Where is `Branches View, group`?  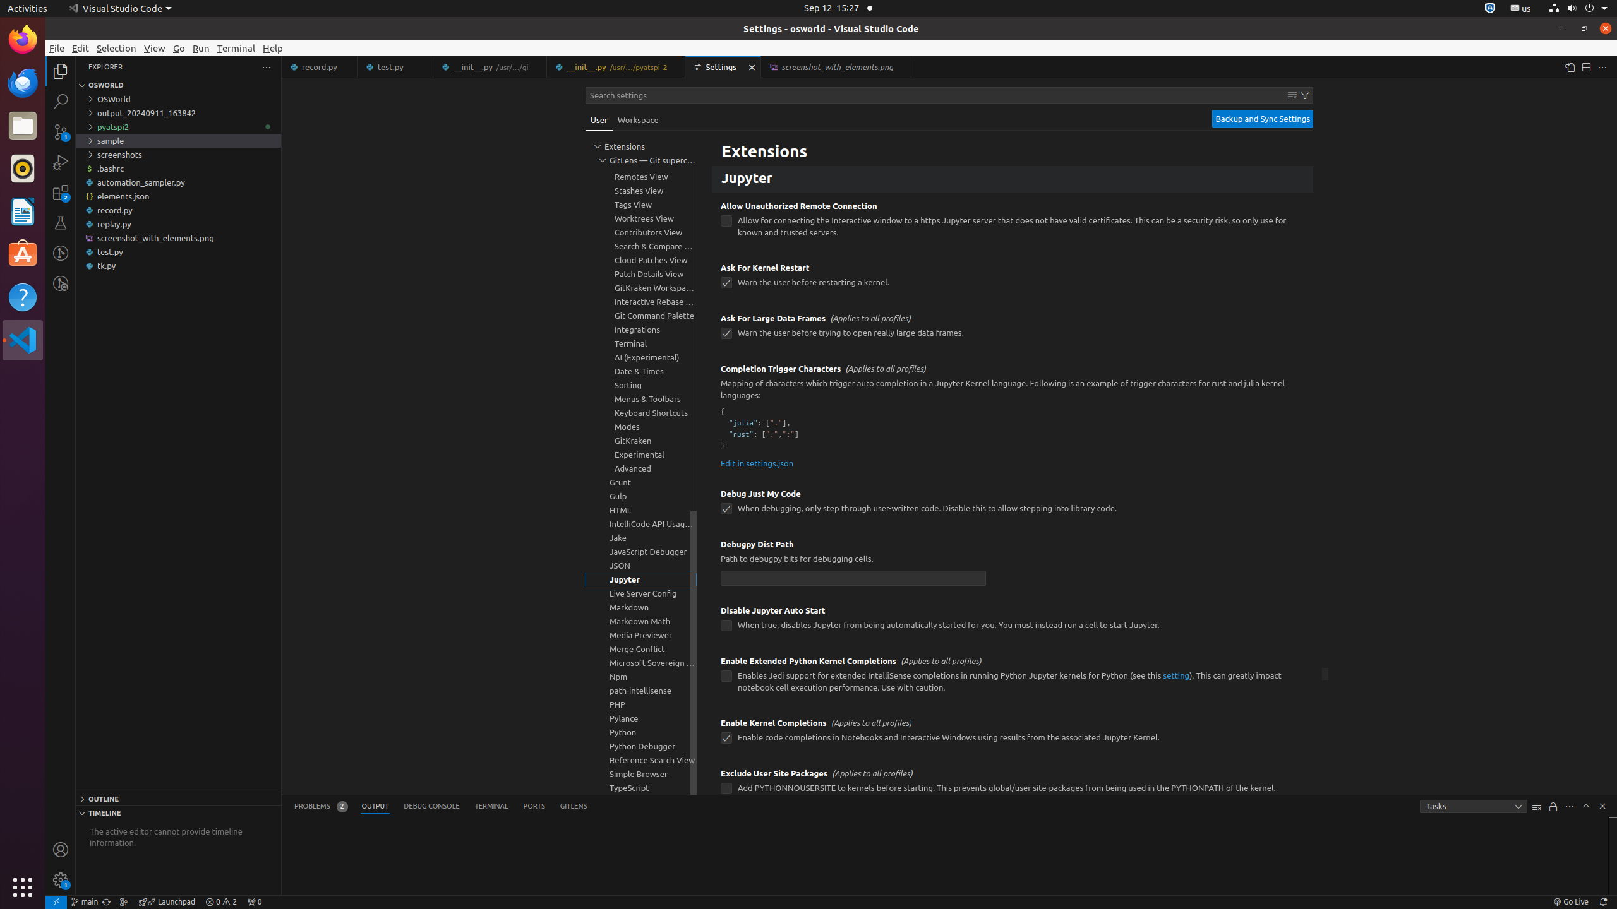
Branches View, group is located at coordinates (641, 163).